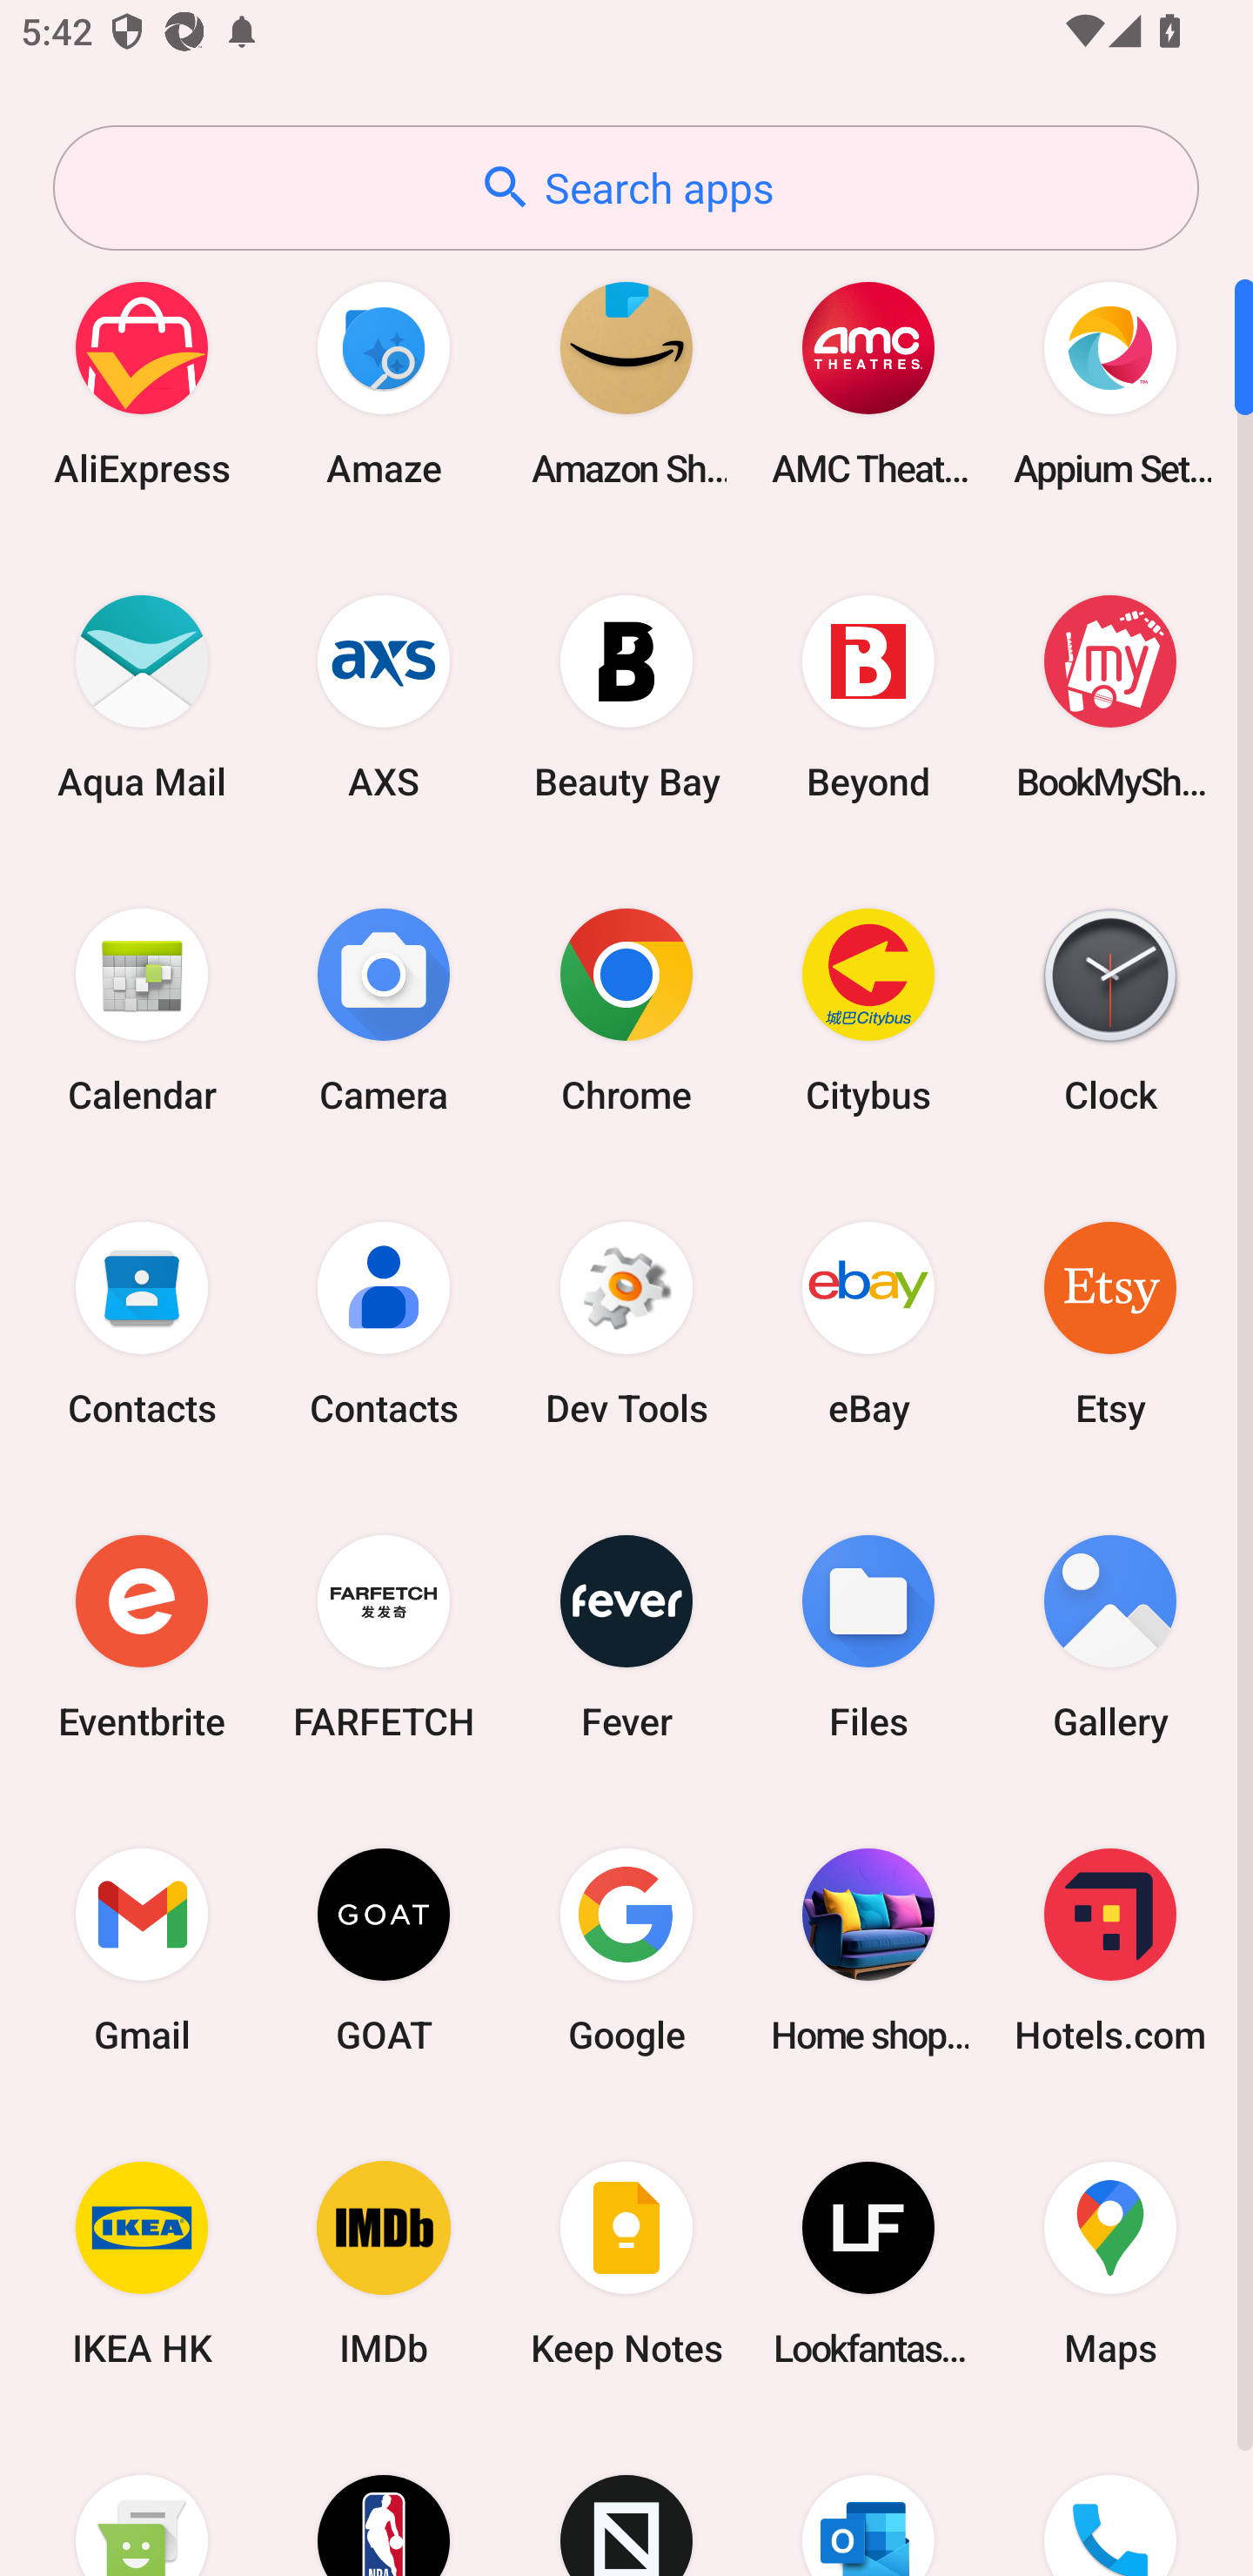 This screenshot has width=1253, height=2576. What do you see at coordinates (384, 2264) in the screenshot?
I see `IMDb` at bounding box center [384, 2264].